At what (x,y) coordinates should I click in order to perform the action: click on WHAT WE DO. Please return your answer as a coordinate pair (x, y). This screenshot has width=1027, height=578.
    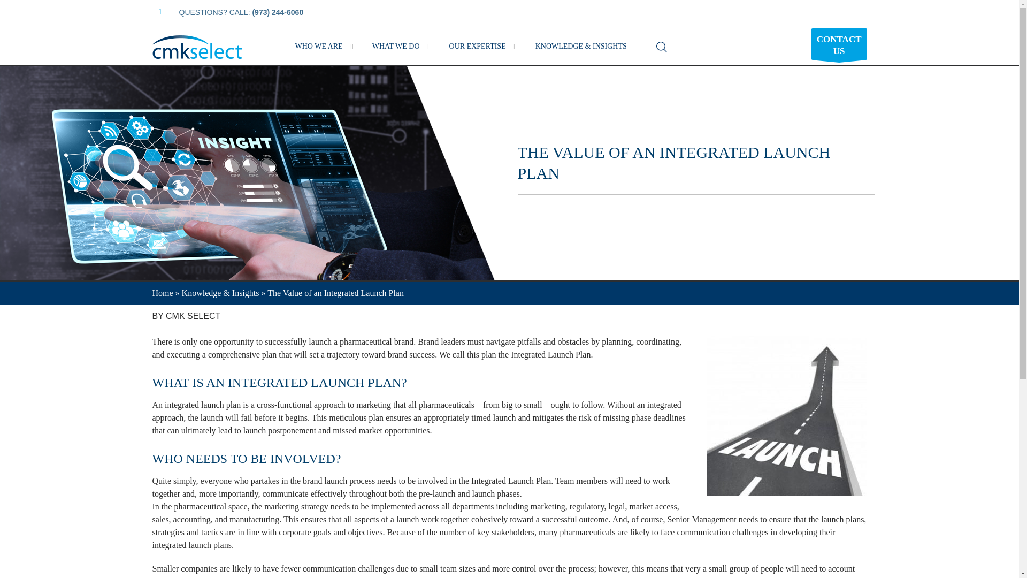
    Looking at the image, I should click on (397, 46).